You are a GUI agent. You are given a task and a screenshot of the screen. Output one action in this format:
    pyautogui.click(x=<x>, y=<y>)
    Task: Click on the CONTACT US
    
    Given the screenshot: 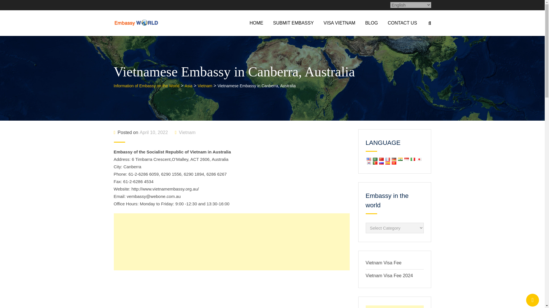 What is the action you would take?
    pyautogui.click(x=402, y=23)
    